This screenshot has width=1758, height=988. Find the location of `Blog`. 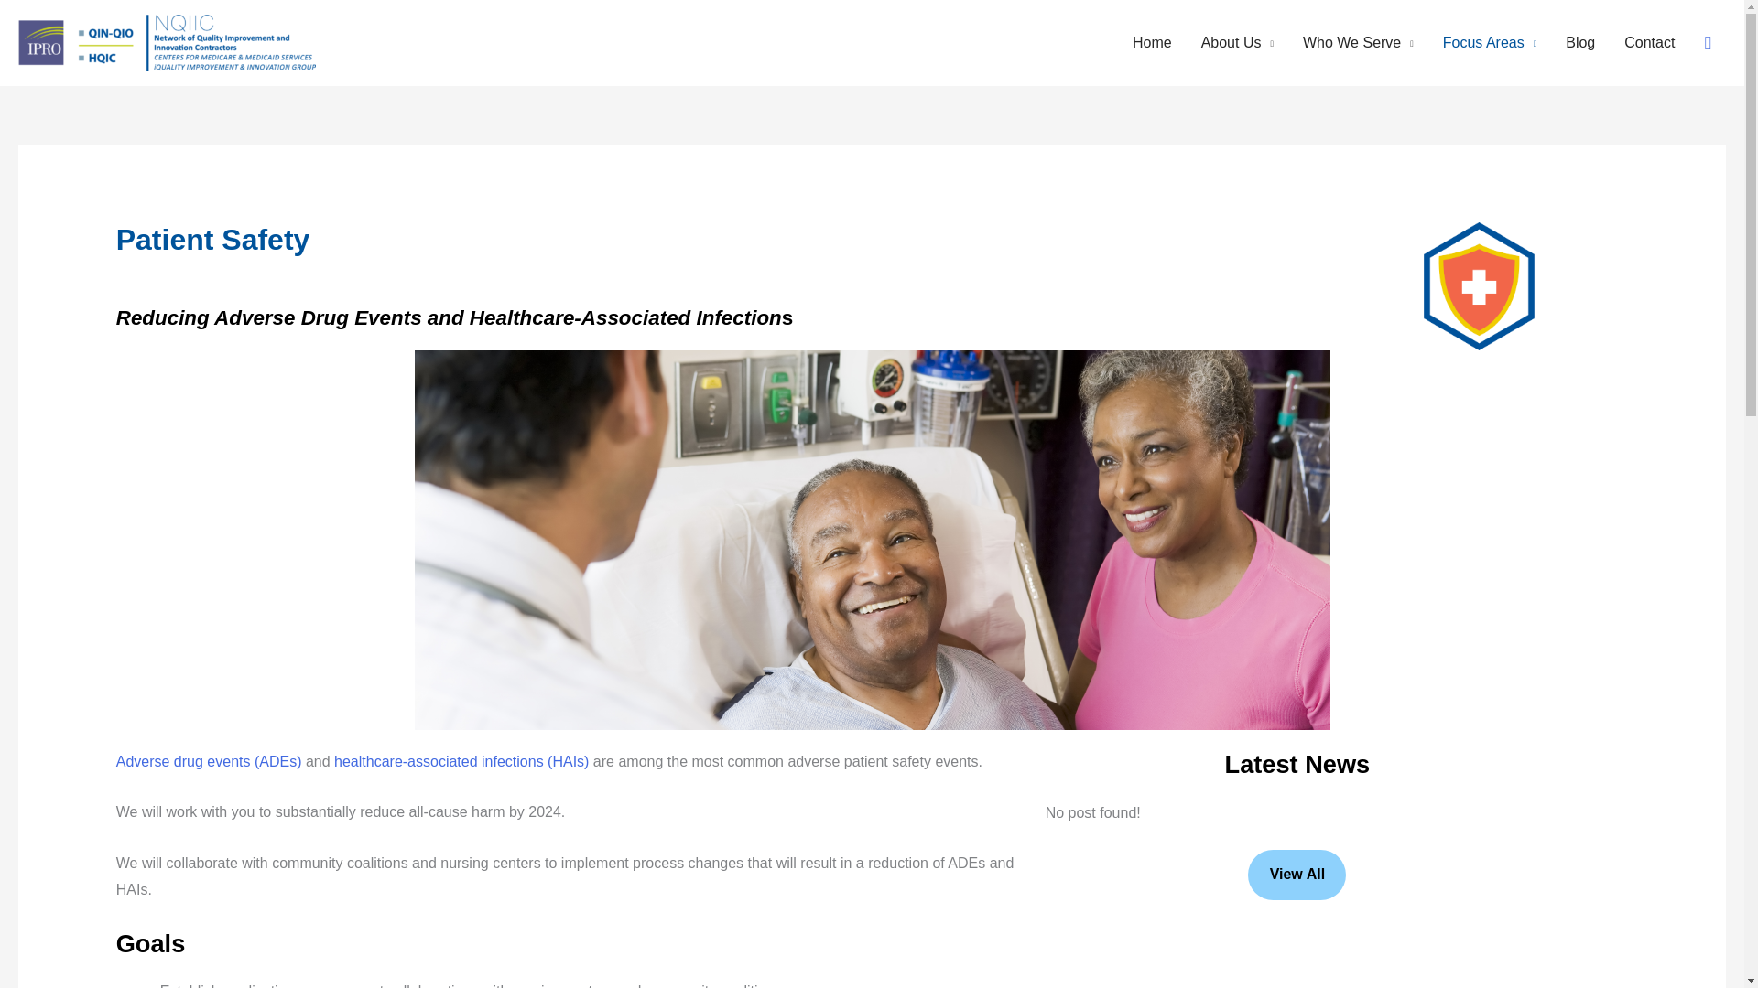

Blog is located at coordinates (1580, 42).